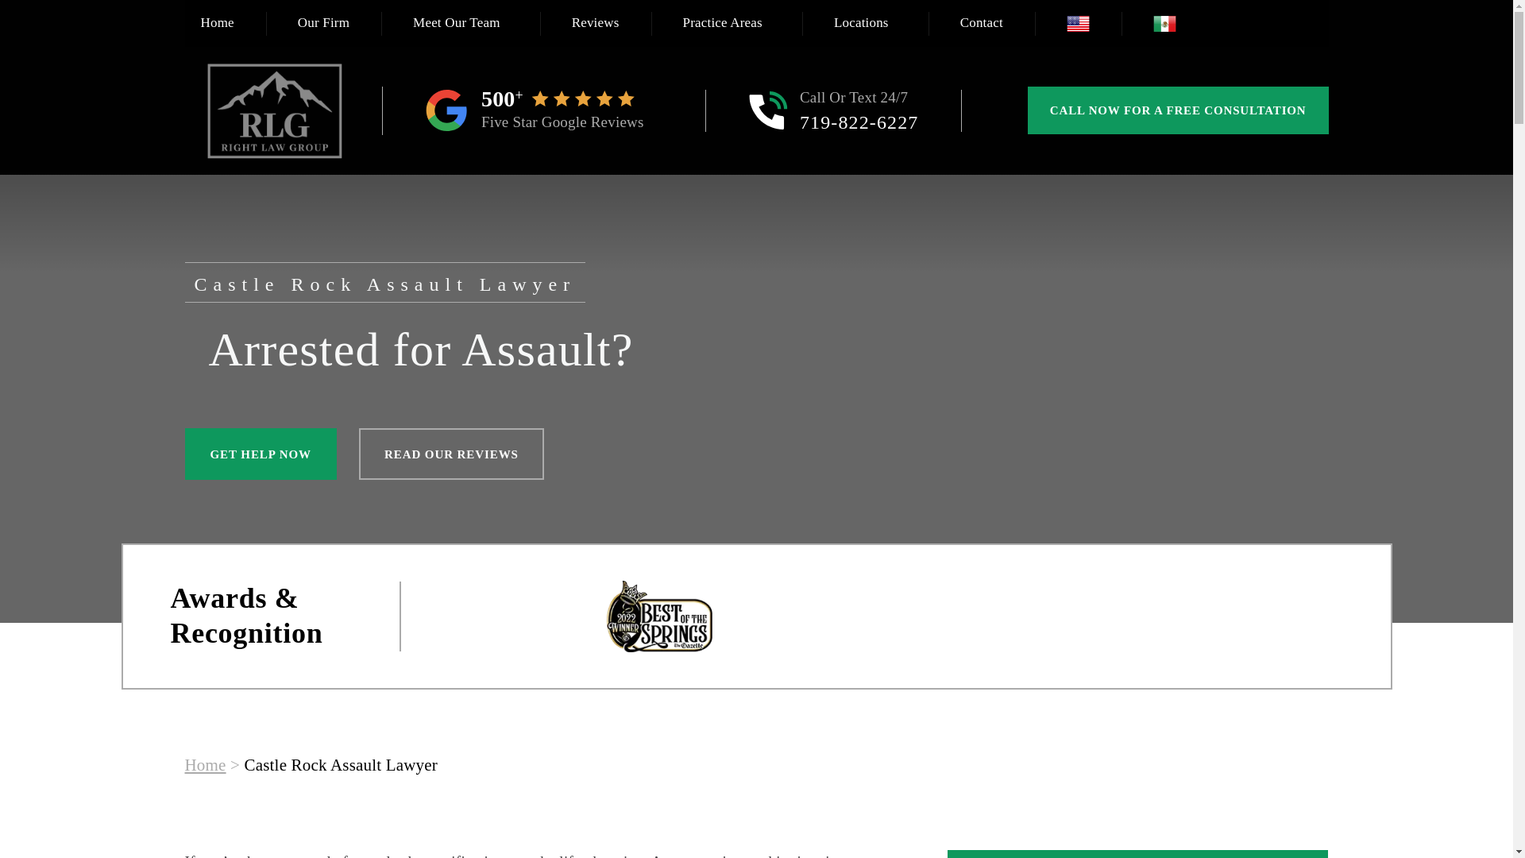 The image size is (1525, 858). What do you see at coordinates (596, 24) in the screenshot?
I see `Reviews` at bounding box center [596, 24].